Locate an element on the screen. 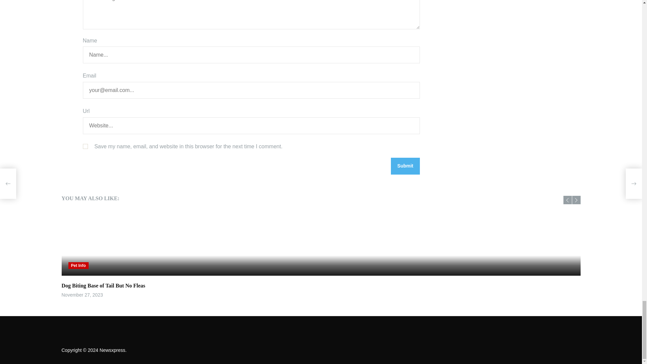 Image resolution: width=647 pixels, height=364 pixels. Submit is located at coordinates (405, 166).